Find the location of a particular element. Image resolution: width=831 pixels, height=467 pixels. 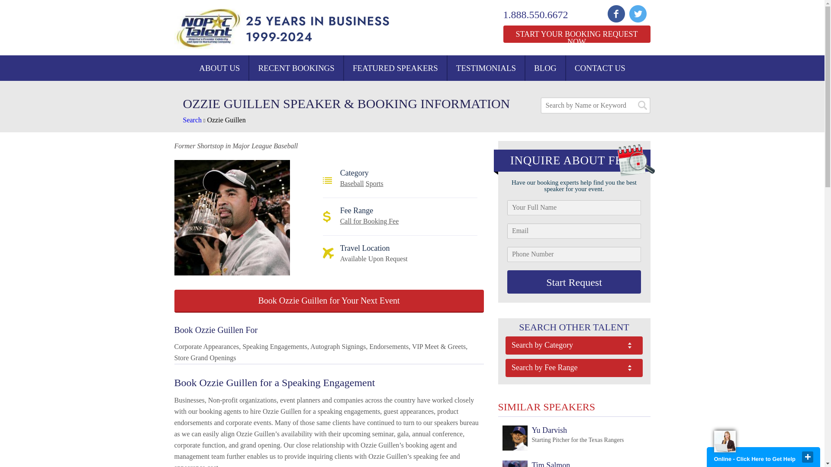

RECENT BOOKINGS is located at coordinates (296, 68).